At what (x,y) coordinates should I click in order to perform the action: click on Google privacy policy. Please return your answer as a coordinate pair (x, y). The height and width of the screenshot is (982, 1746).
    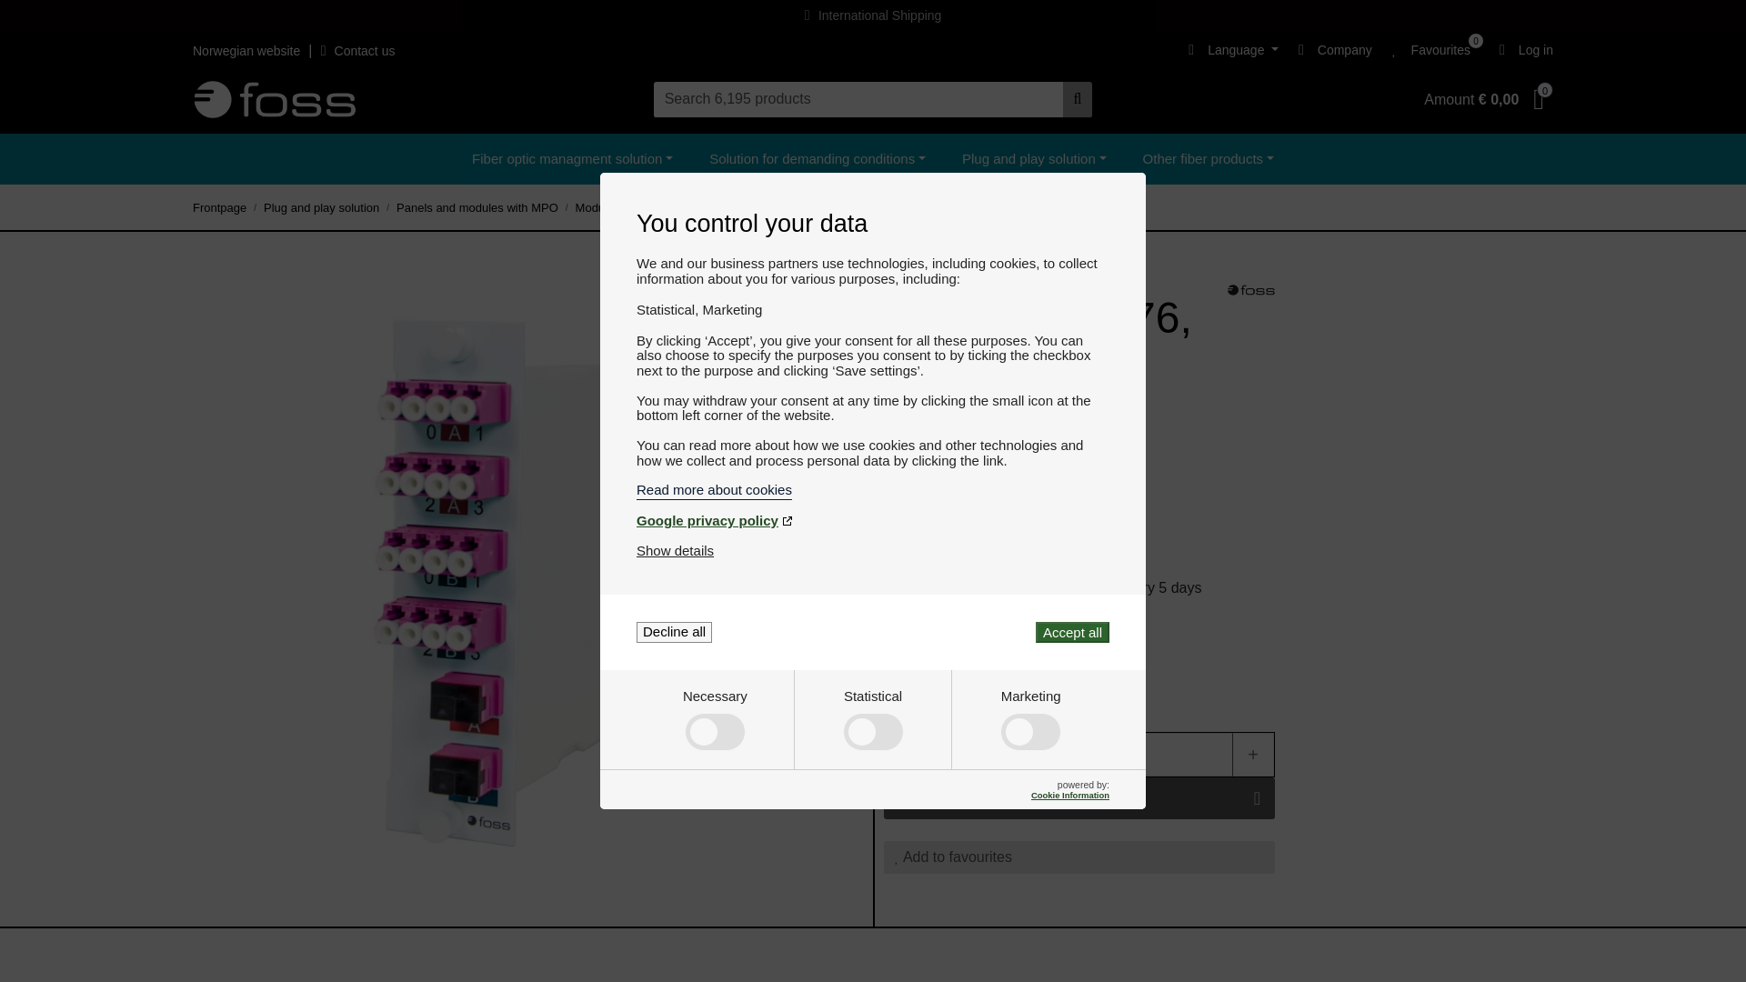
    Looking at the image, I should click on (873, 520).